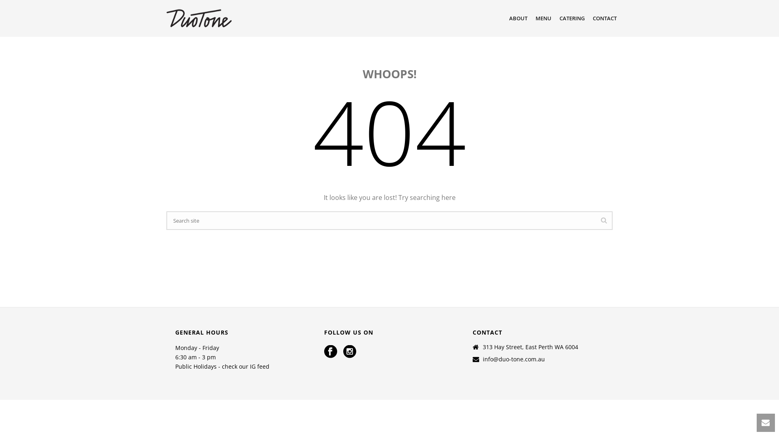  Describe the element at coordinates (519, 19) in the screenshot. I see `ABOUT` at that location.